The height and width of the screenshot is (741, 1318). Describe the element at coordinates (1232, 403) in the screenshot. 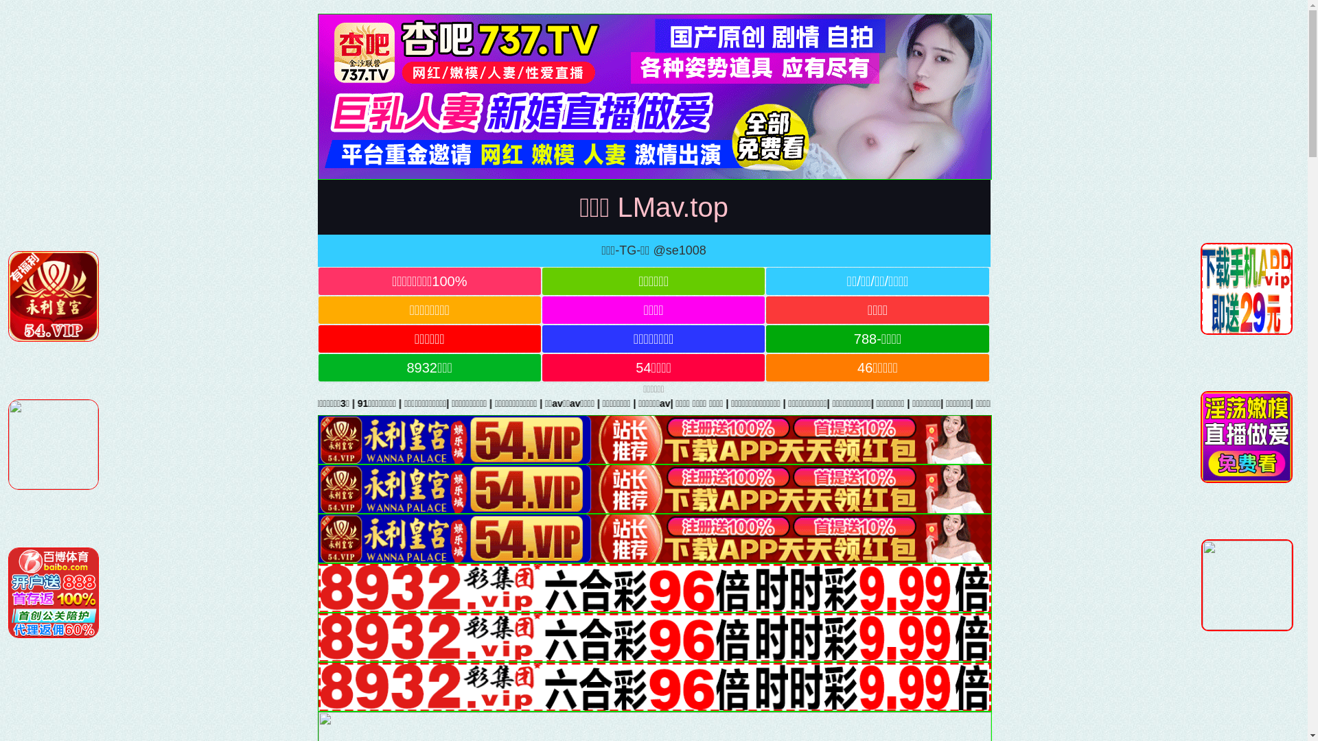

I see `|` at that location.